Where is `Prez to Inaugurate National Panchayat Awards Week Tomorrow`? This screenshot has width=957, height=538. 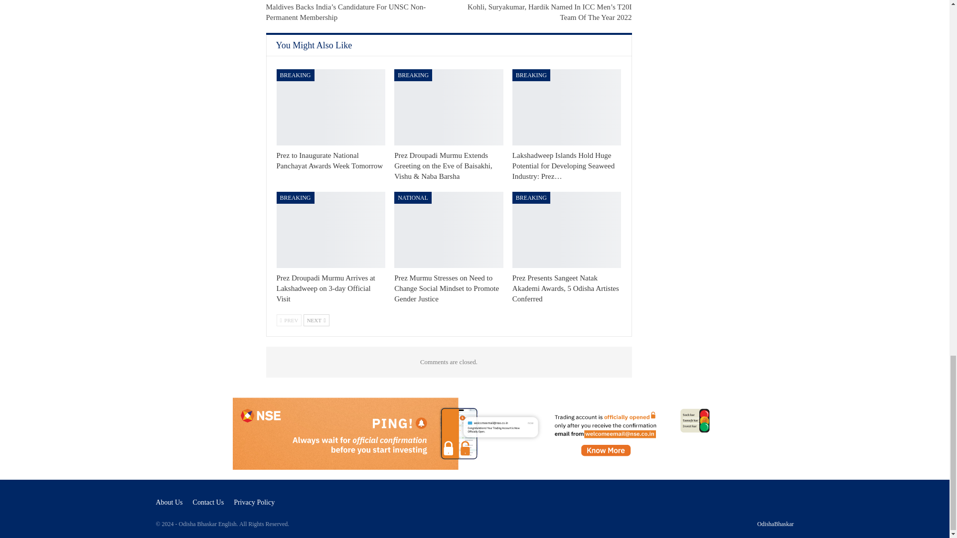 Prez to Inaugurate National Panchayat Awards Week Tomorrow is located at coordinates (331, 107).